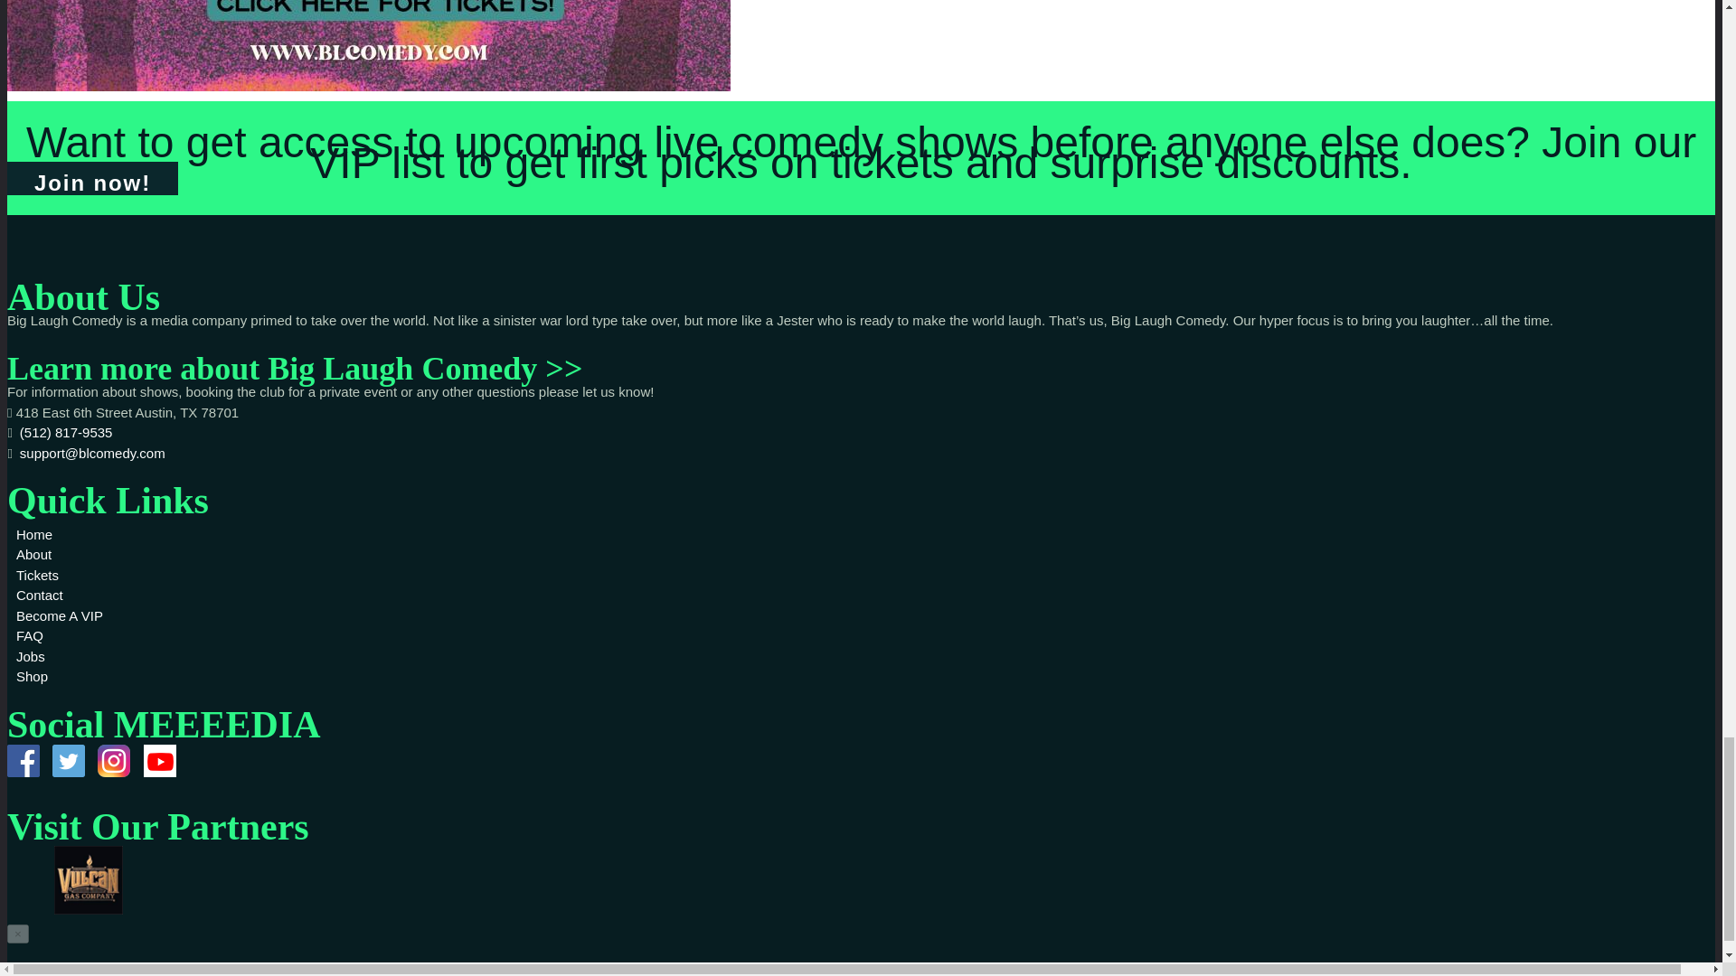  Describe the element at coordinates (33, 554) in the screenshot. I see `About` at that location.